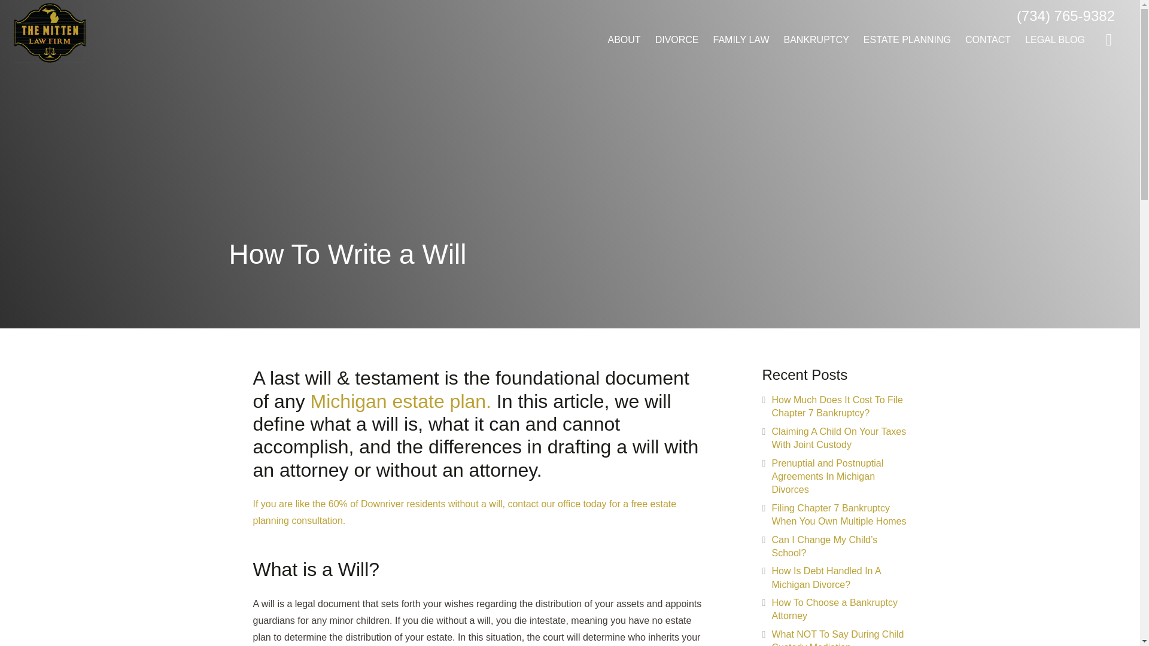 The height and width of the screenshot is (646, 1149). Describe the element at coordinates (401, 401) in the screenshot. I see `Michigan estate plan.` at that location.